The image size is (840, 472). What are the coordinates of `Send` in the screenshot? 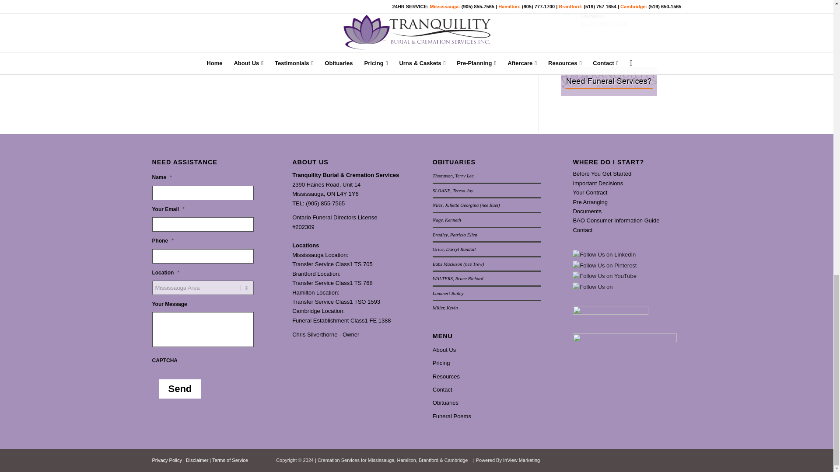 It's located at (180, 389).